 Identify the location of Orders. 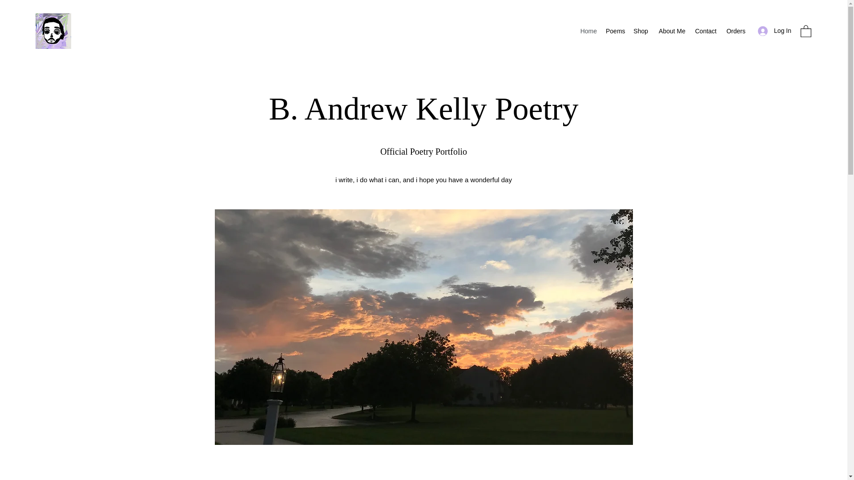
(735, 31).